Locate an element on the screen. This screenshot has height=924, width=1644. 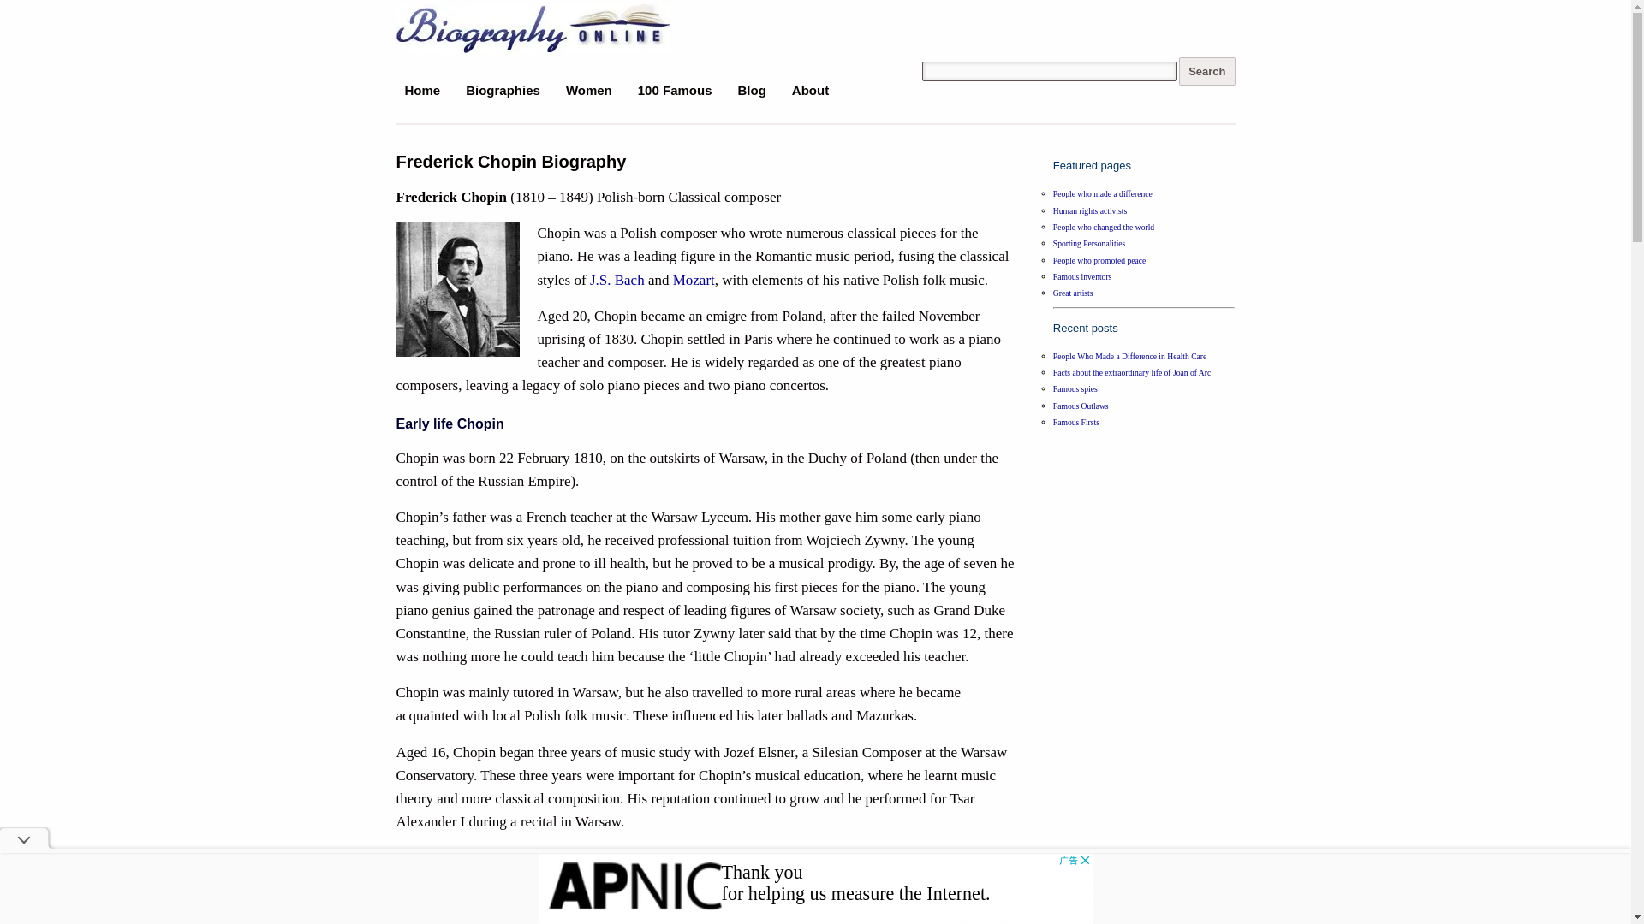
Mozart is located at coordinates (694, 279).